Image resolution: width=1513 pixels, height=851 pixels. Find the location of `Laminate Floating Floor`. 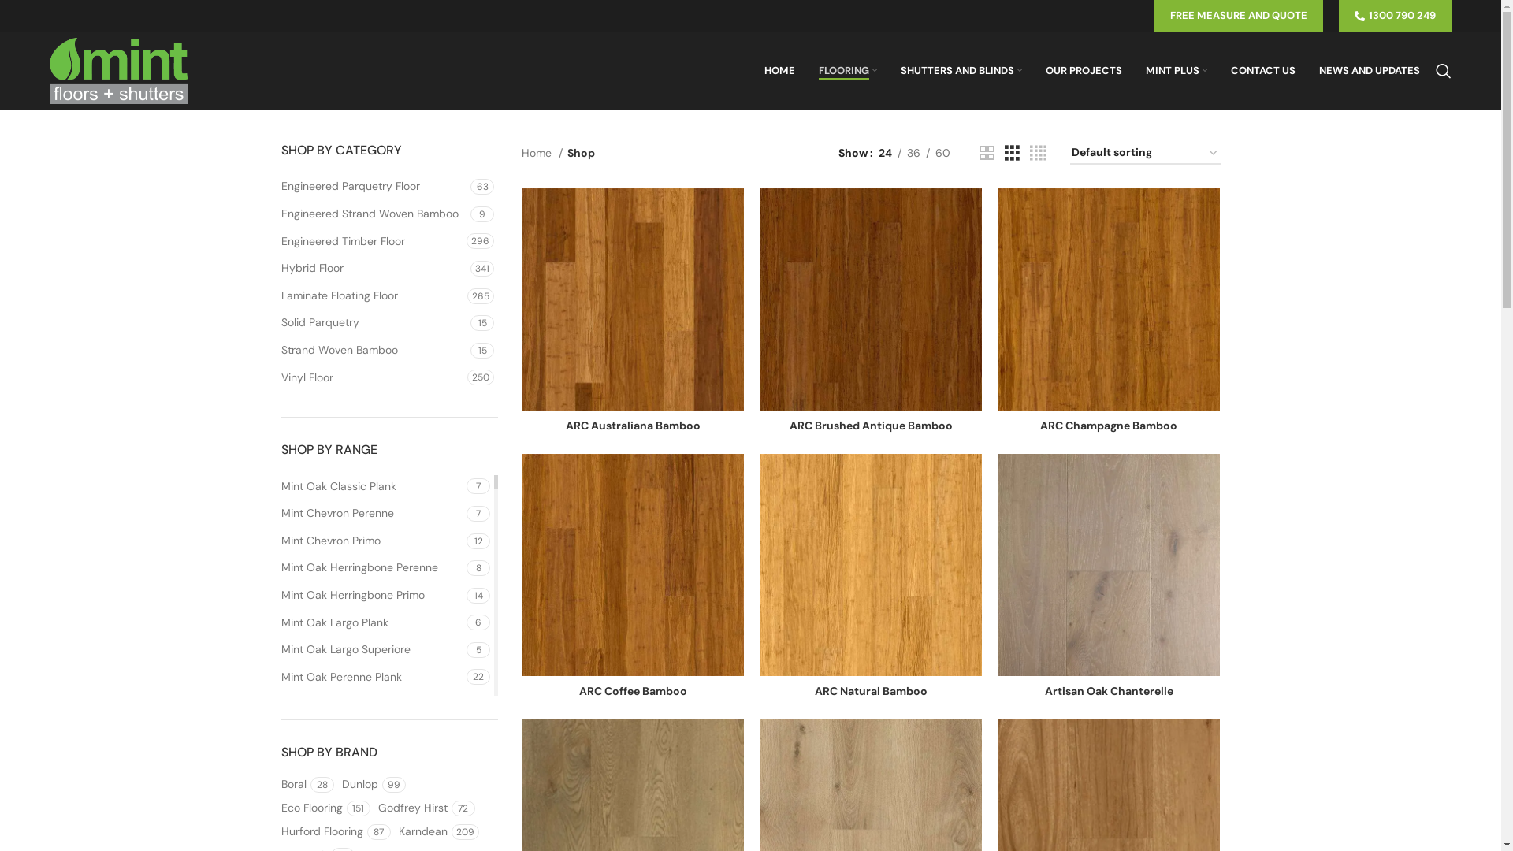

Laminate Floating Floor is located at coordinates (372, 296).